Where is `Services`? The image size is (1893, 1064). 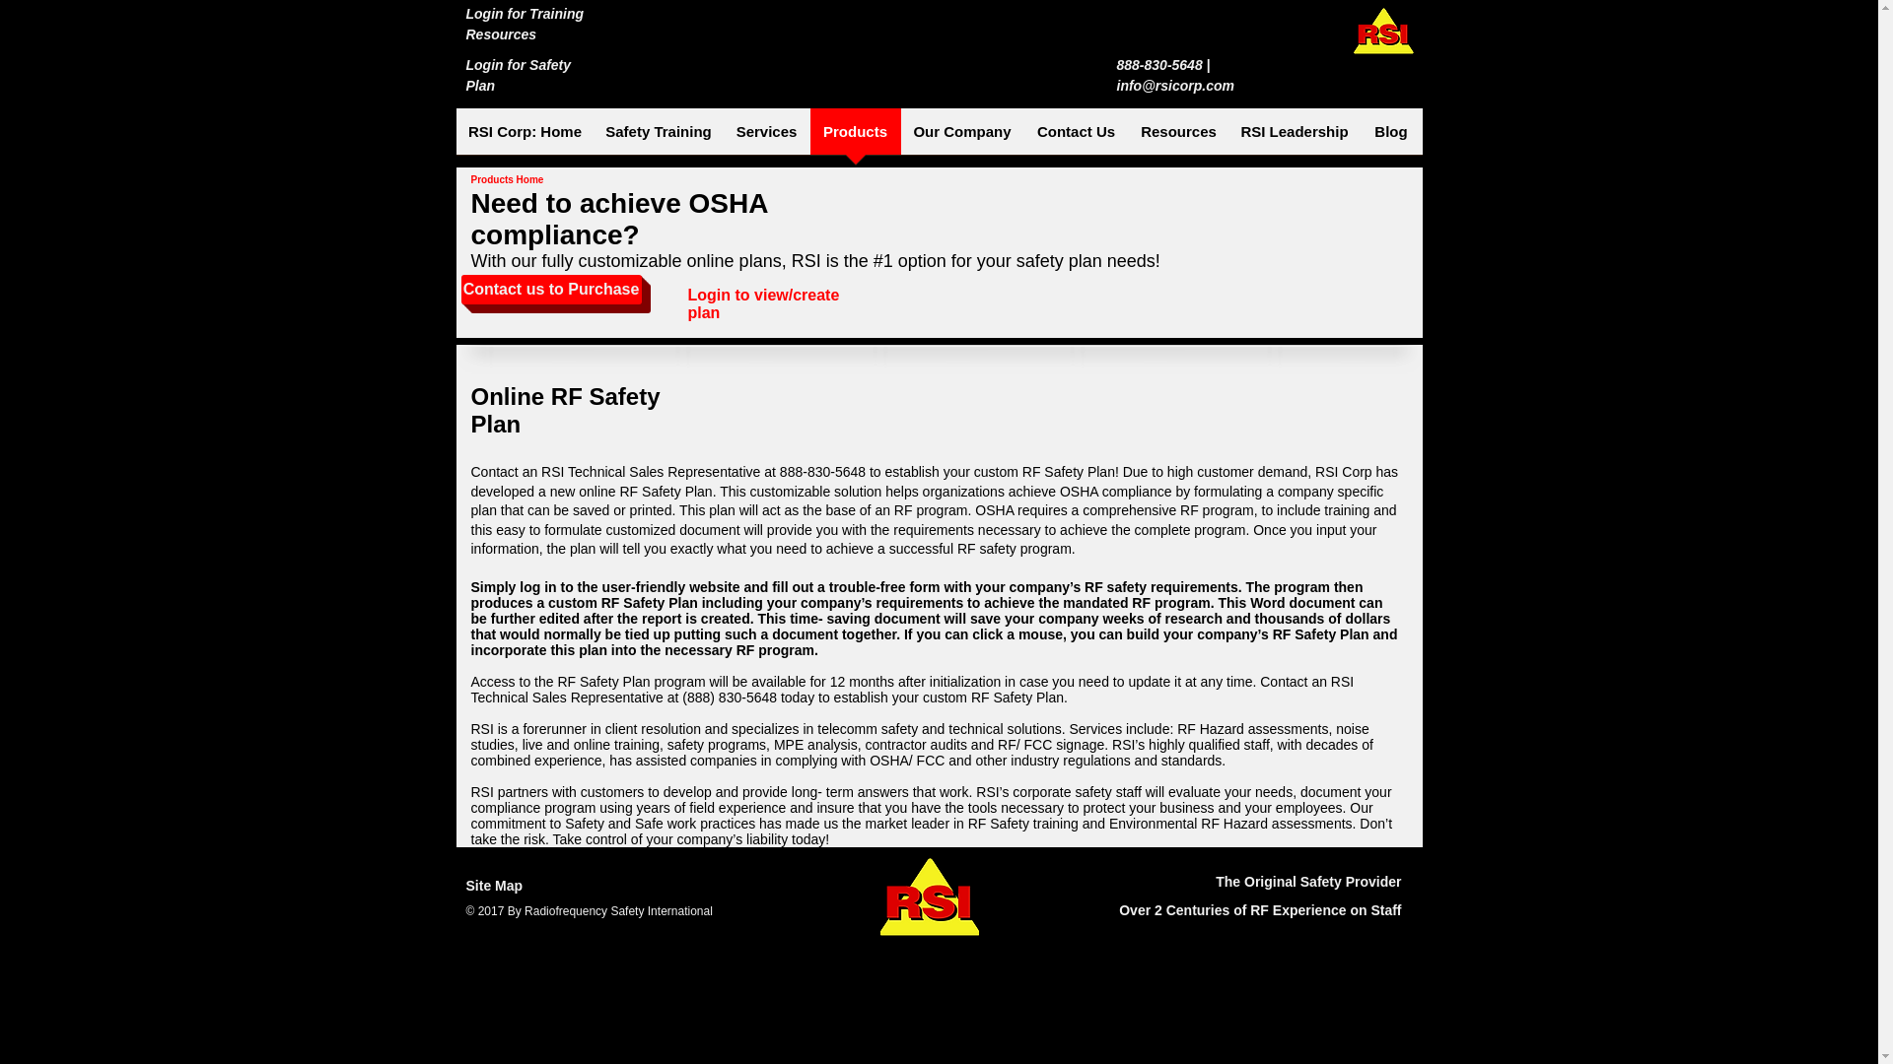
Services is located at coordinates (766, 138).